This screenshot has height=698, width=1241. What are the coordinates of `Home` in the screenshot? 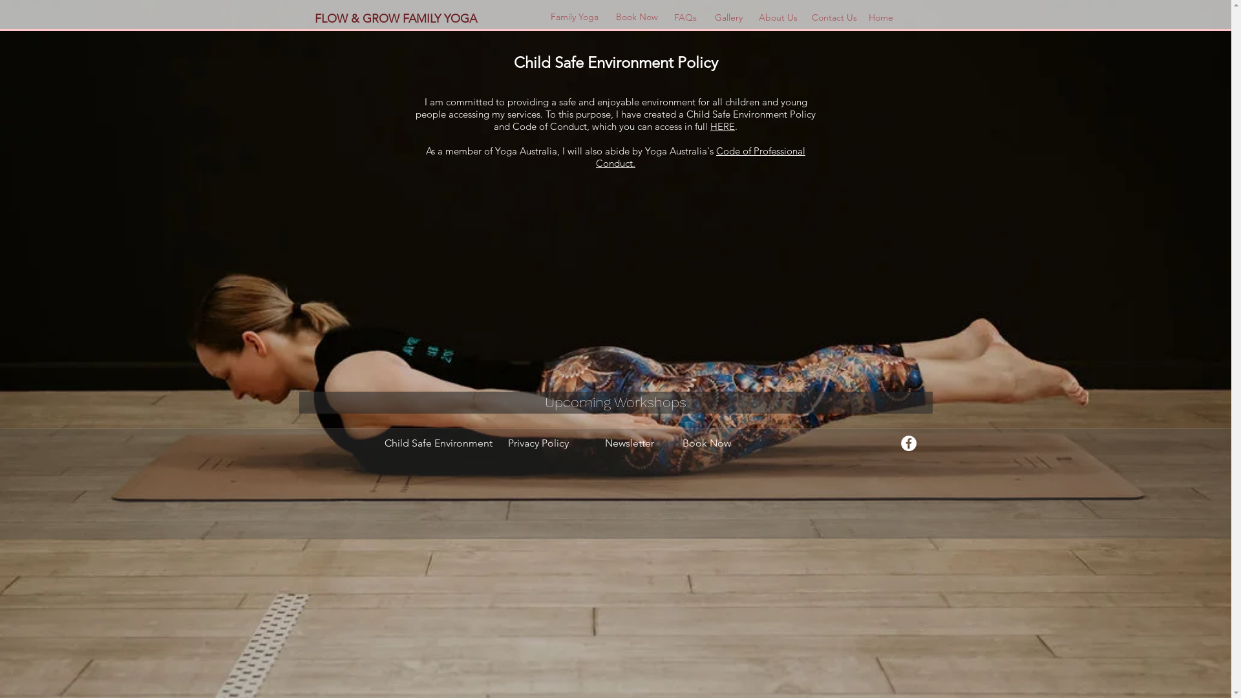 It's located at (888, 18).